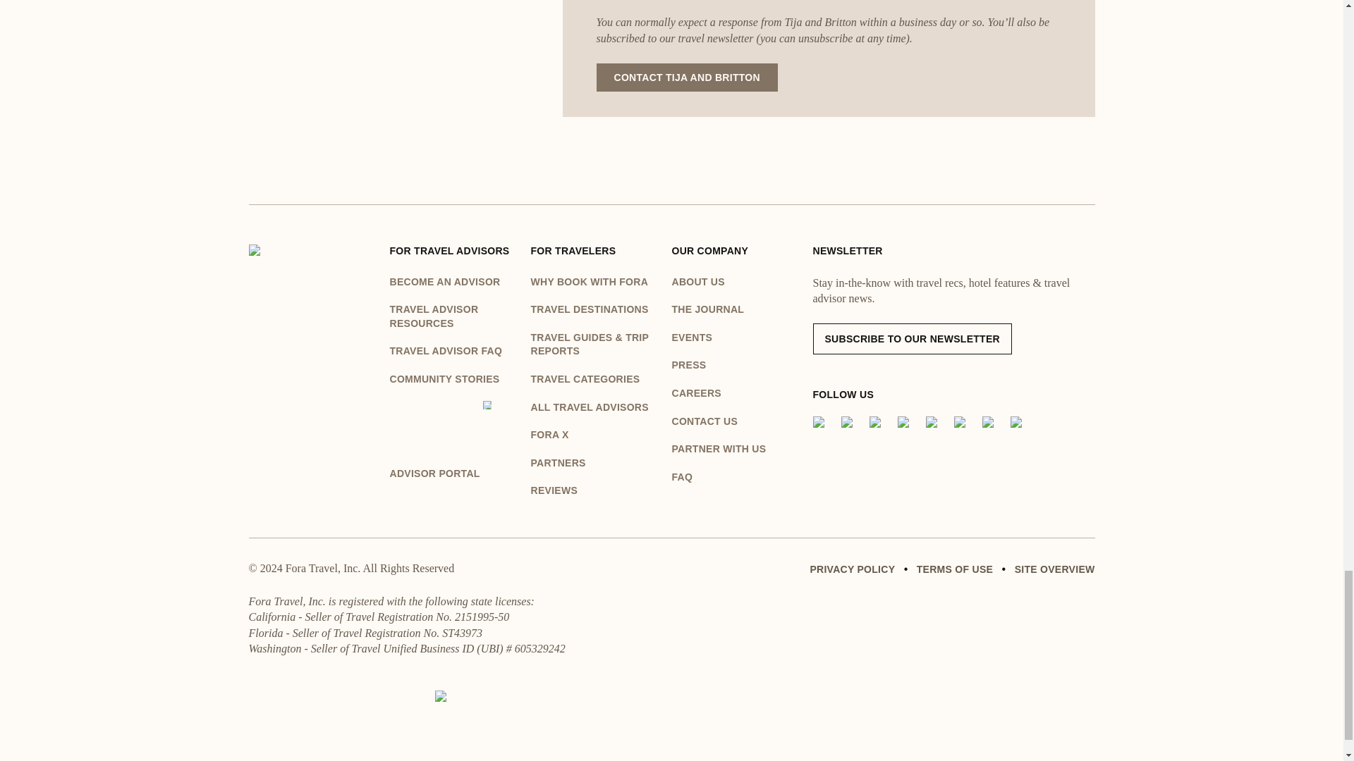 The height and width of the screenshot is (761, 1354). I want to click on ABOUT US, so click(742, 282).